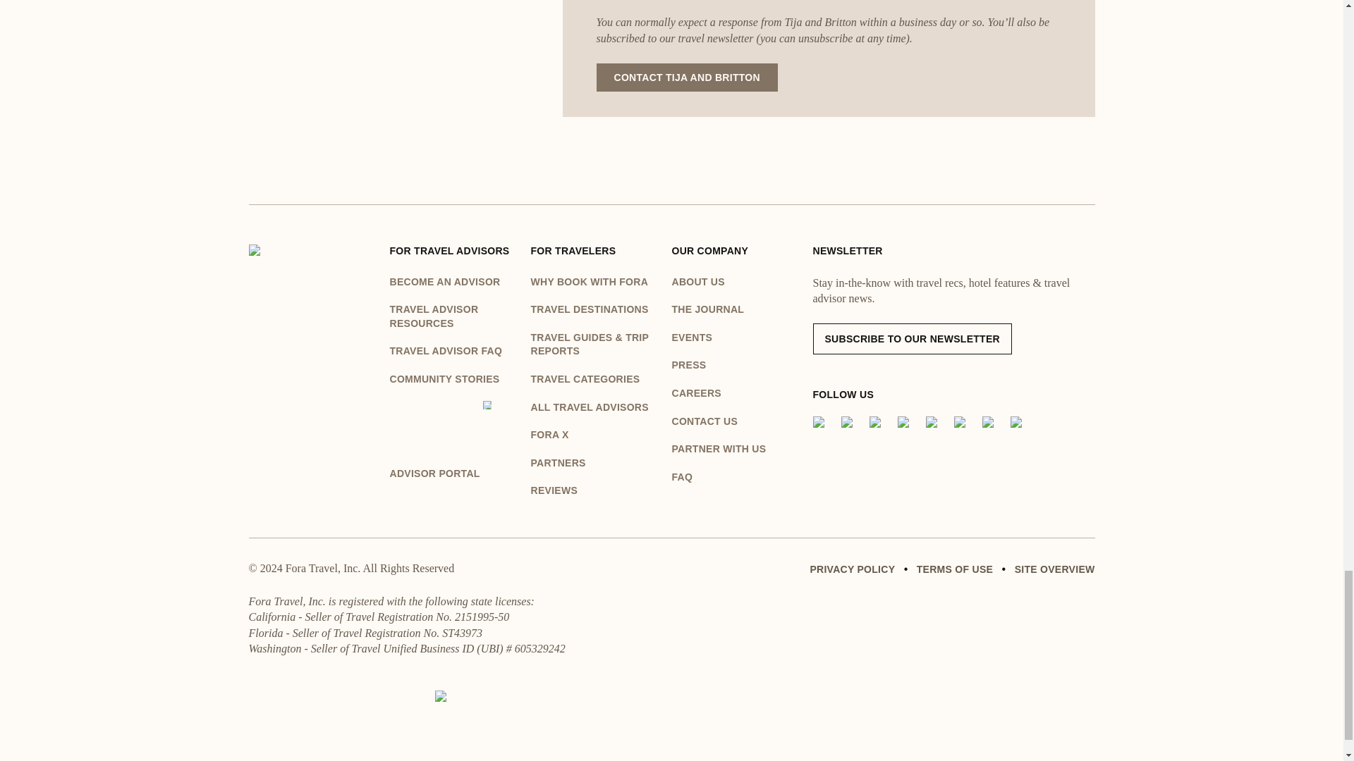 The height and width of the screenshot is (761, 1354). I want to click on ABOUT US, so click(742, 282).